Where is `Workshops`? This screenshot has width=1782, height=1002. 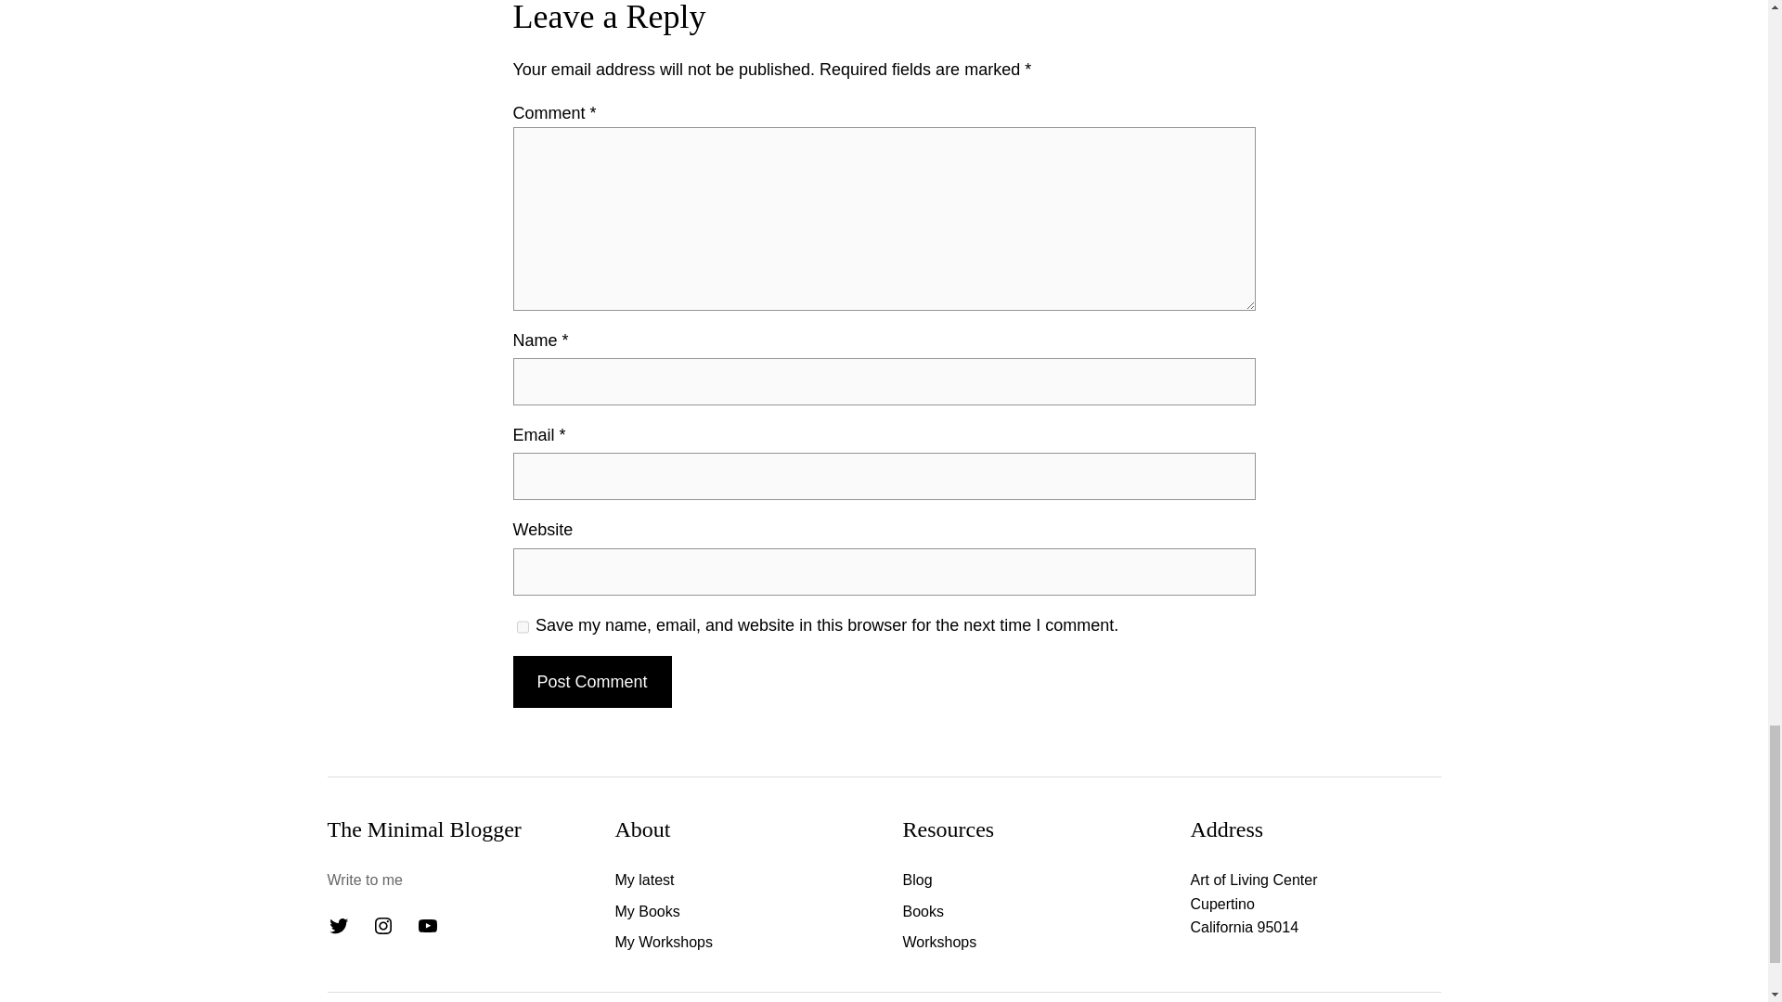 Workshops is located at coordinates (939, 943).